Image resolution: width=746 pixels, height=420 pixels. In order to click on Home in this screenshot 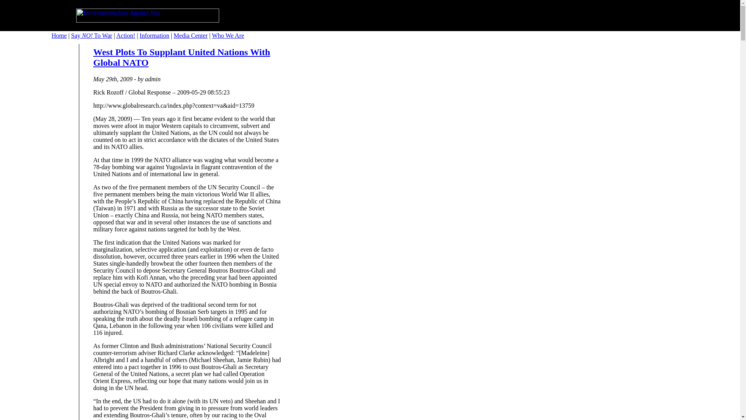, I will do `click(59, 36)`.